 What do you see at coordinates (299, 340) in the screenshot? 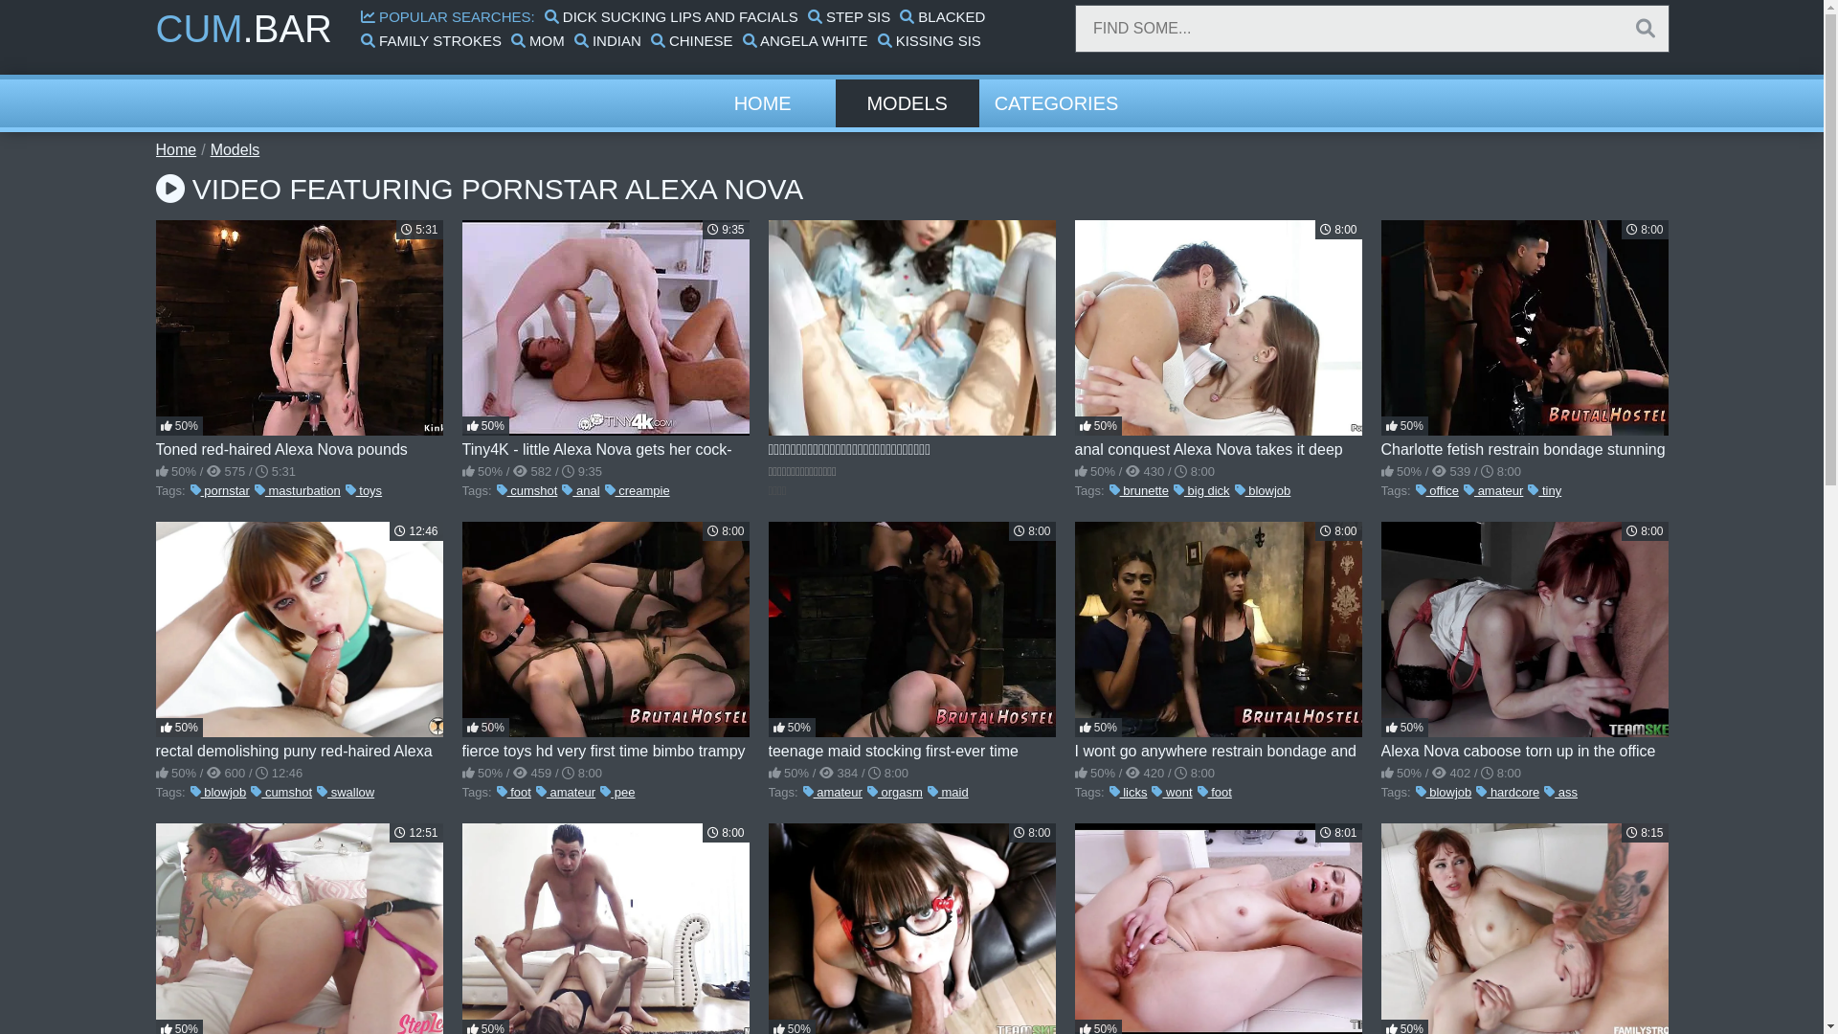
I see `Toned red-haired Alexa Nova pounds machine` at bounding box center [299, 340].